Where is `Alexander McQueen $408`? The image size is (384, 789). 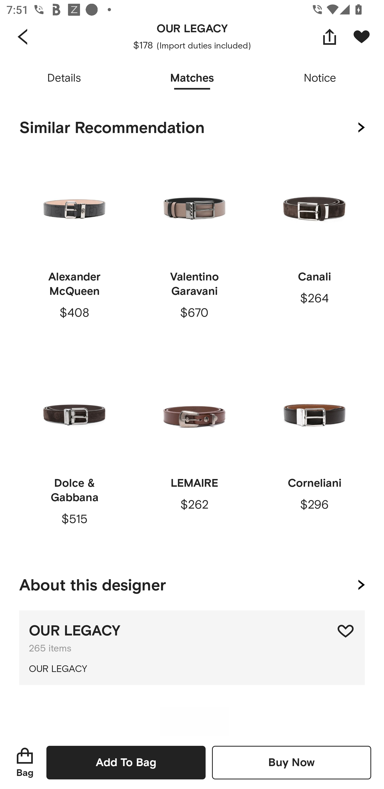
Alexander McQueen $408 is located at coordinates (74, 251).